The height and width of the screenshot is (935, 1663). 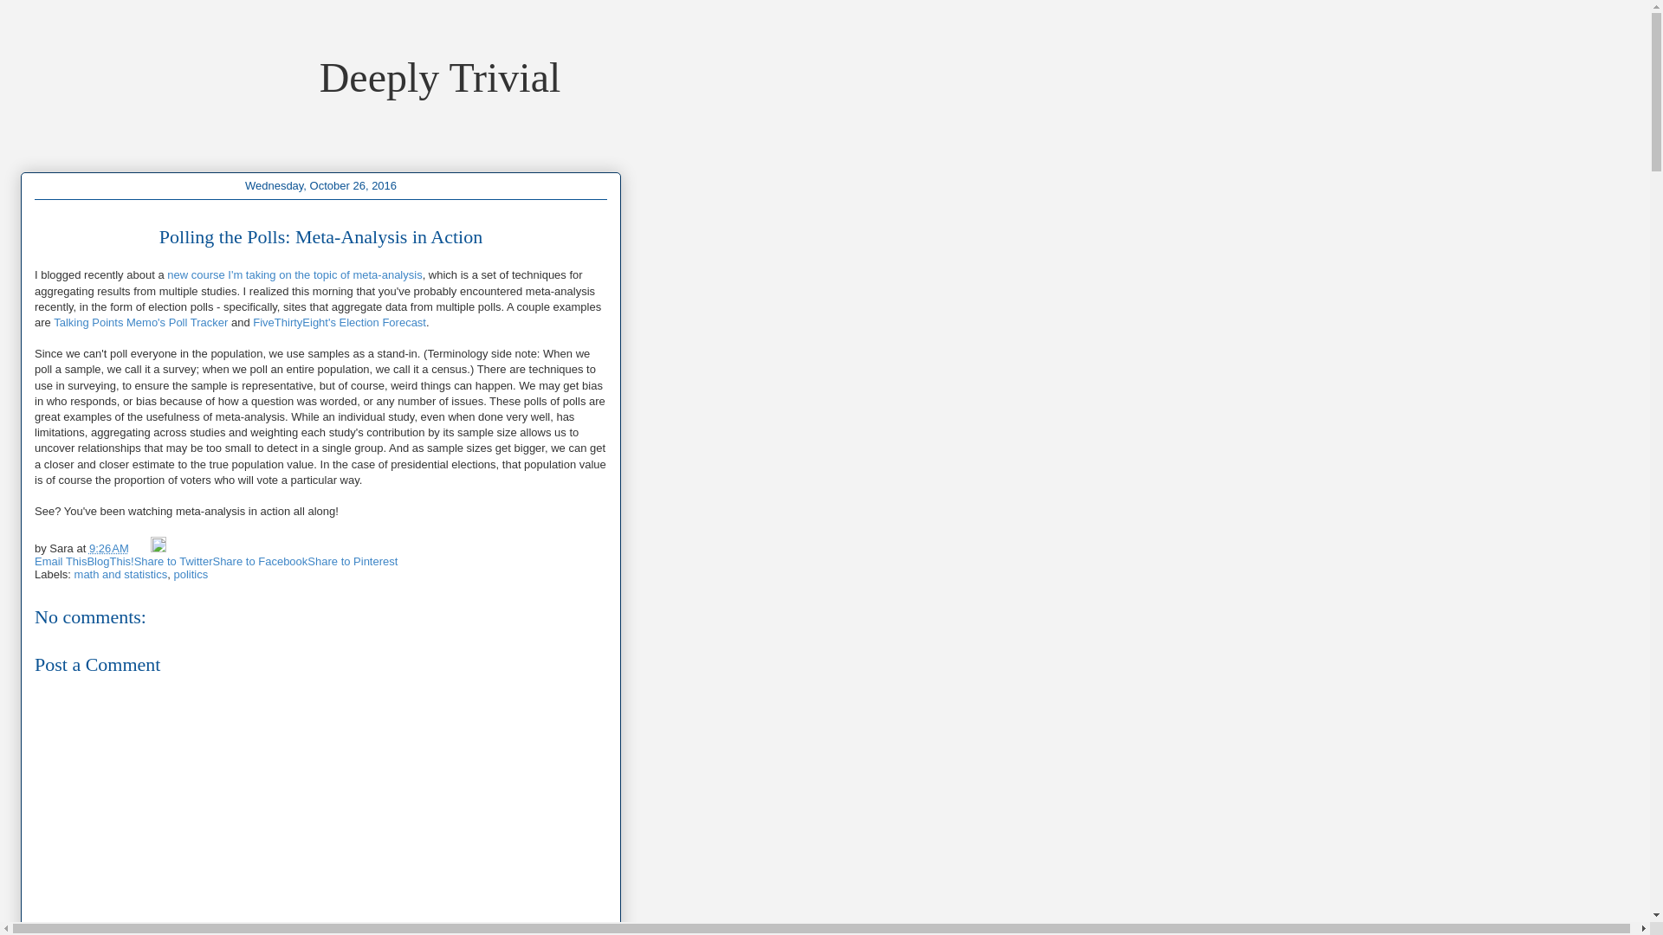 I want to click on math and statistics, so click(x=121, y=573).